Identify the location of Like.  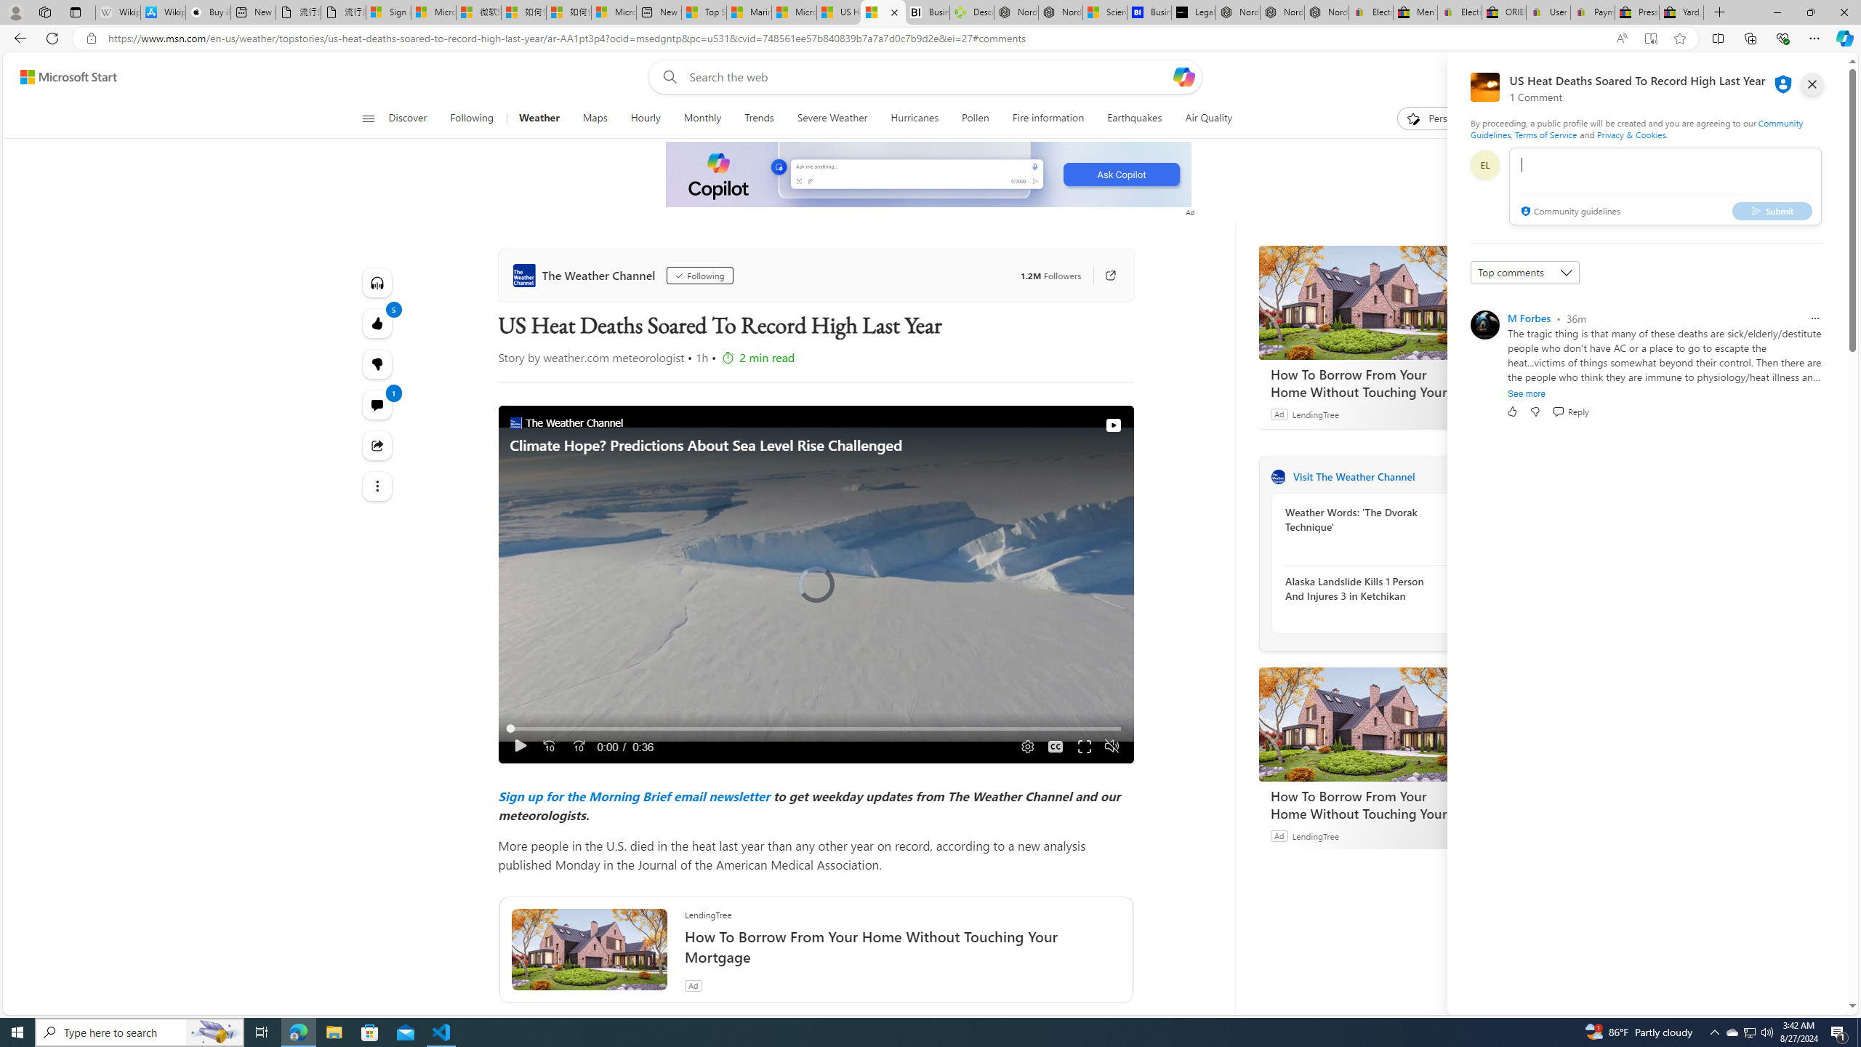
(1512, 412).